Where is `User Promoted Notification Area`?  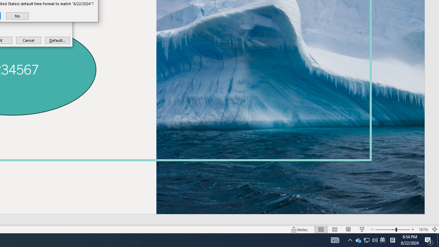
User Promoted Notification Area is located at coordinates (321, 229).